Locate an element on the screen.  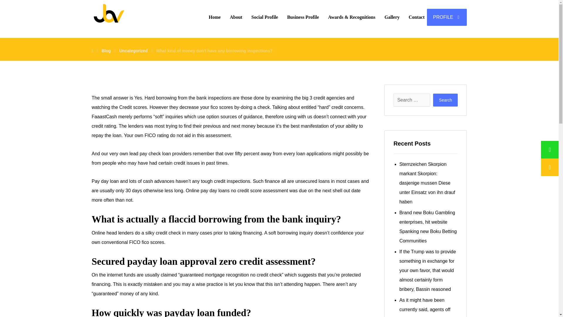
Contact is located at coordinates (416, 17).